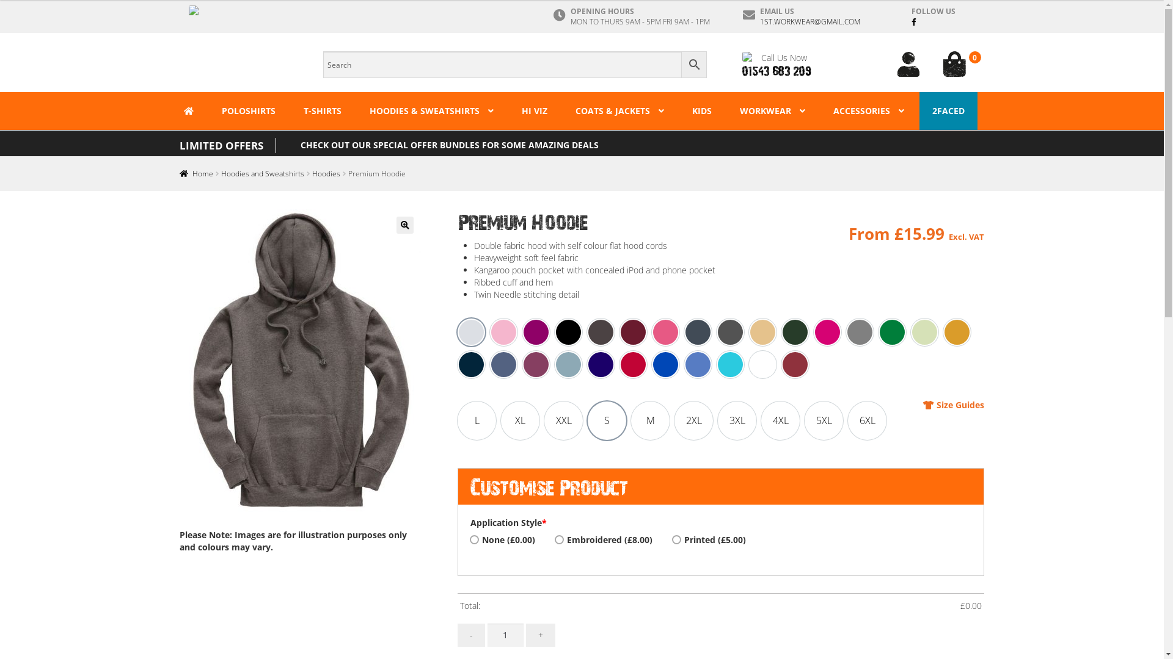  I want to click on 01543 683 209, so click(777, 71).